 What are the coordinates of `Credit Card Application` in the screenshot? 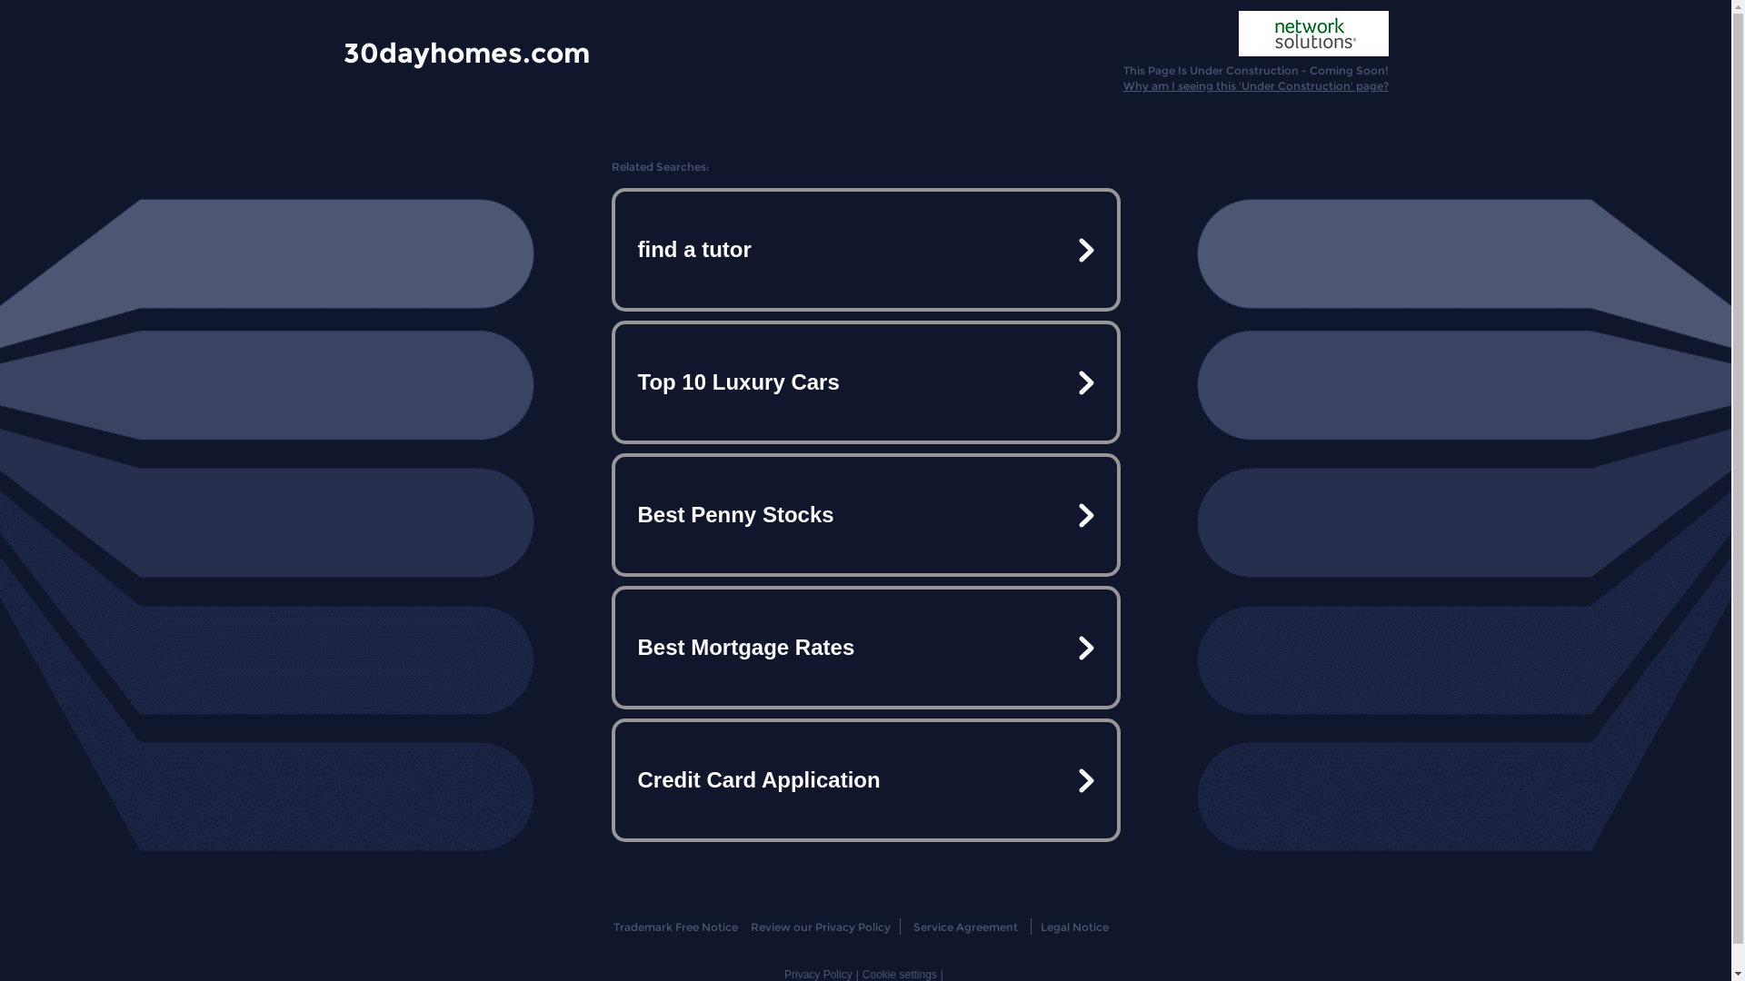 It's located at (865, 780).